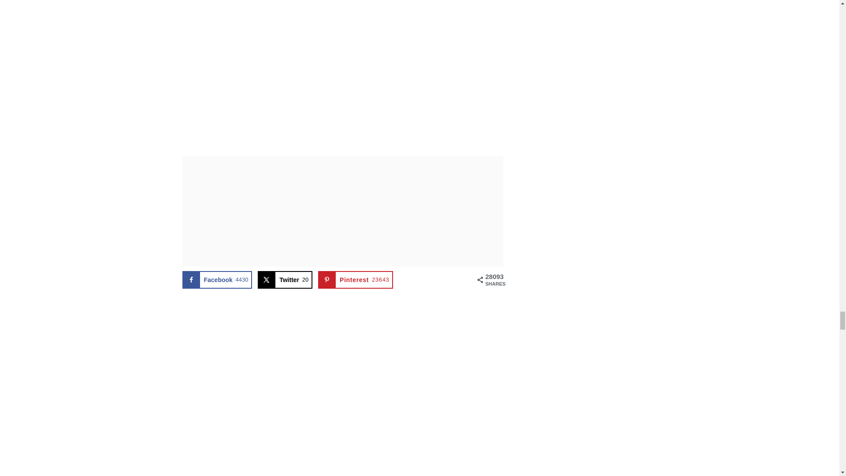 This screenshot has width=846, height=476. What do you see at coordinates (285, 279) in the screenshot?
I see `Share on X` at bounding box center [285, 279].